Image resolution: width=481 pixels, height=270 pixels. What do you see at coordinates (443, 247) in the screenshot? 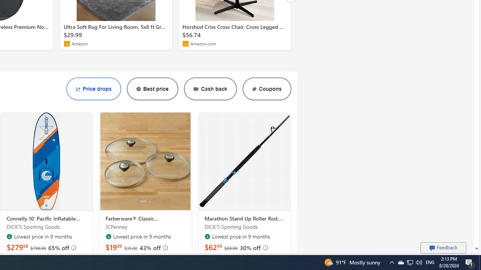
I see `Feedback` at bounding box center [443, 247].